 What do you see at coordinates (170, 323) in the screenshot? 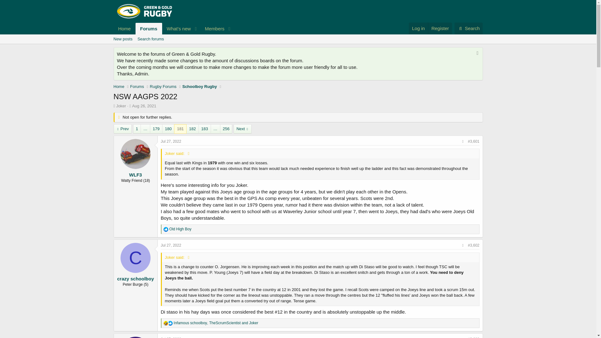
I see `Like` at bounding box center [170, 323].